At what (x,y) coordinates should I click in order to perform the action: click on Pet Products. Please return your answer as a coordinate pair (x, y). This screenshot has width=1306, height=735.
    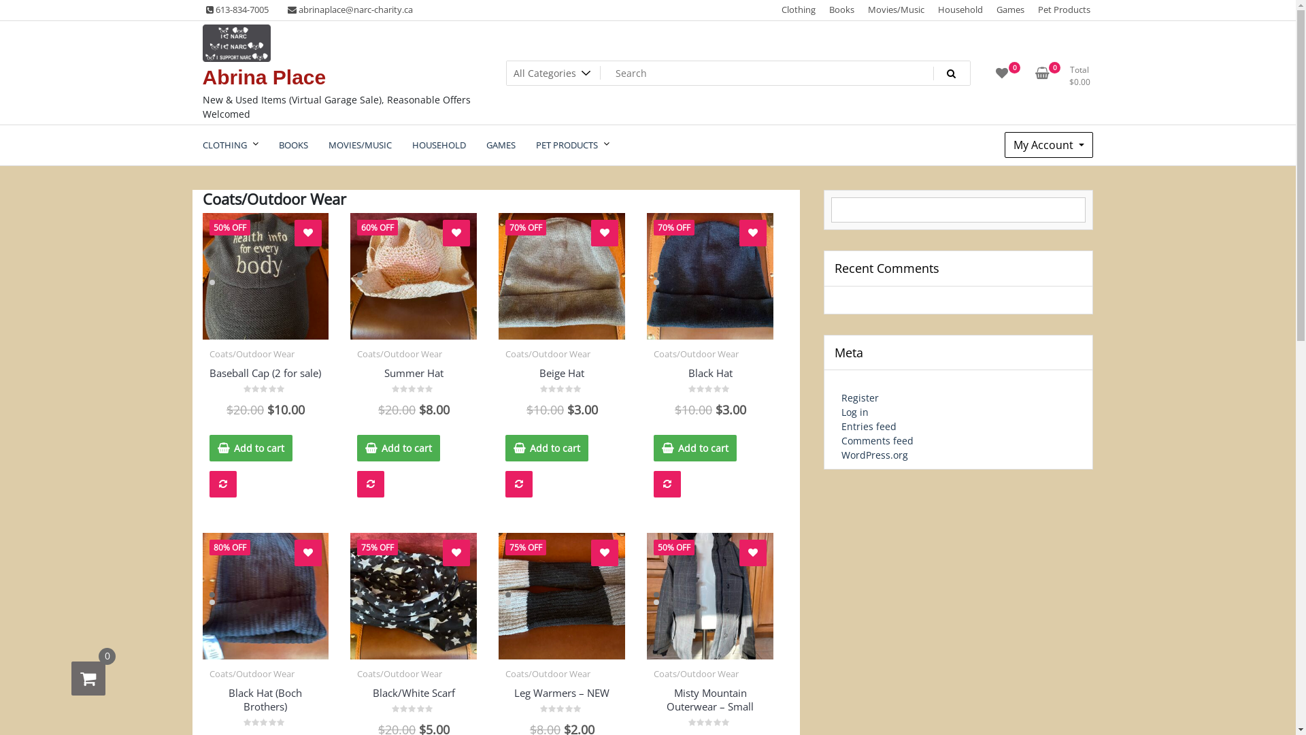
    Looking at the image, I should click on (1064, 10).